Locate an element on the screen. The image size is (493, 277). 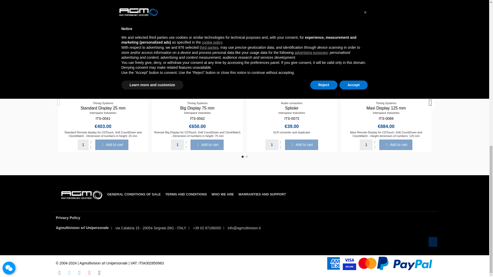
1 is located at coordinates (177, 145).